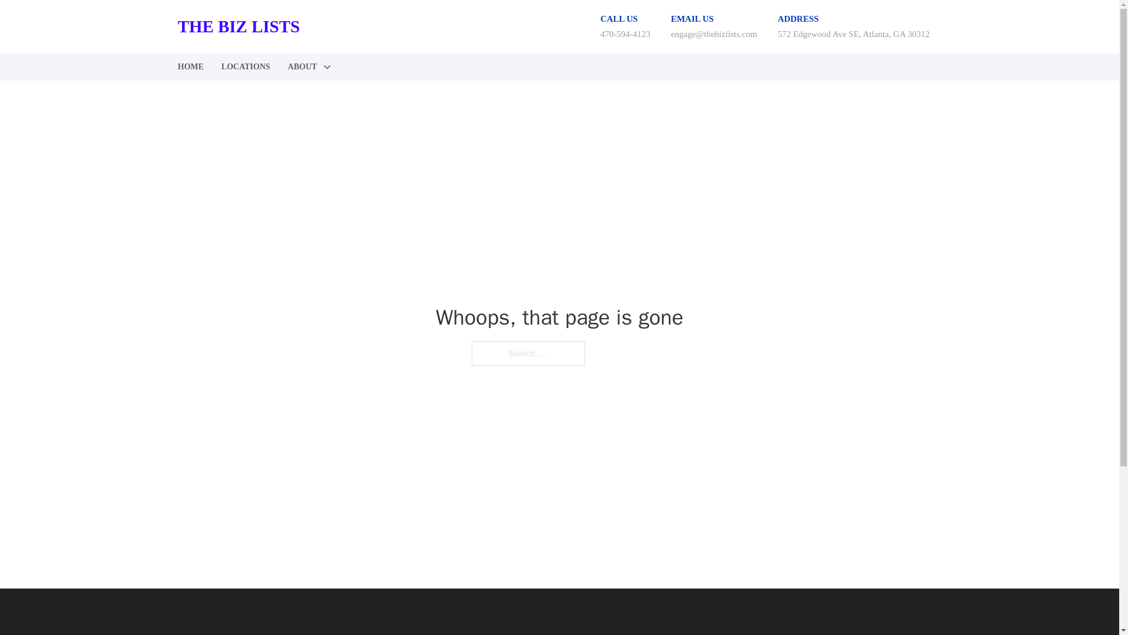 The height and width of the screenshot is (635, 1128). I want to click on 470-594-4123, so click(625, 34).